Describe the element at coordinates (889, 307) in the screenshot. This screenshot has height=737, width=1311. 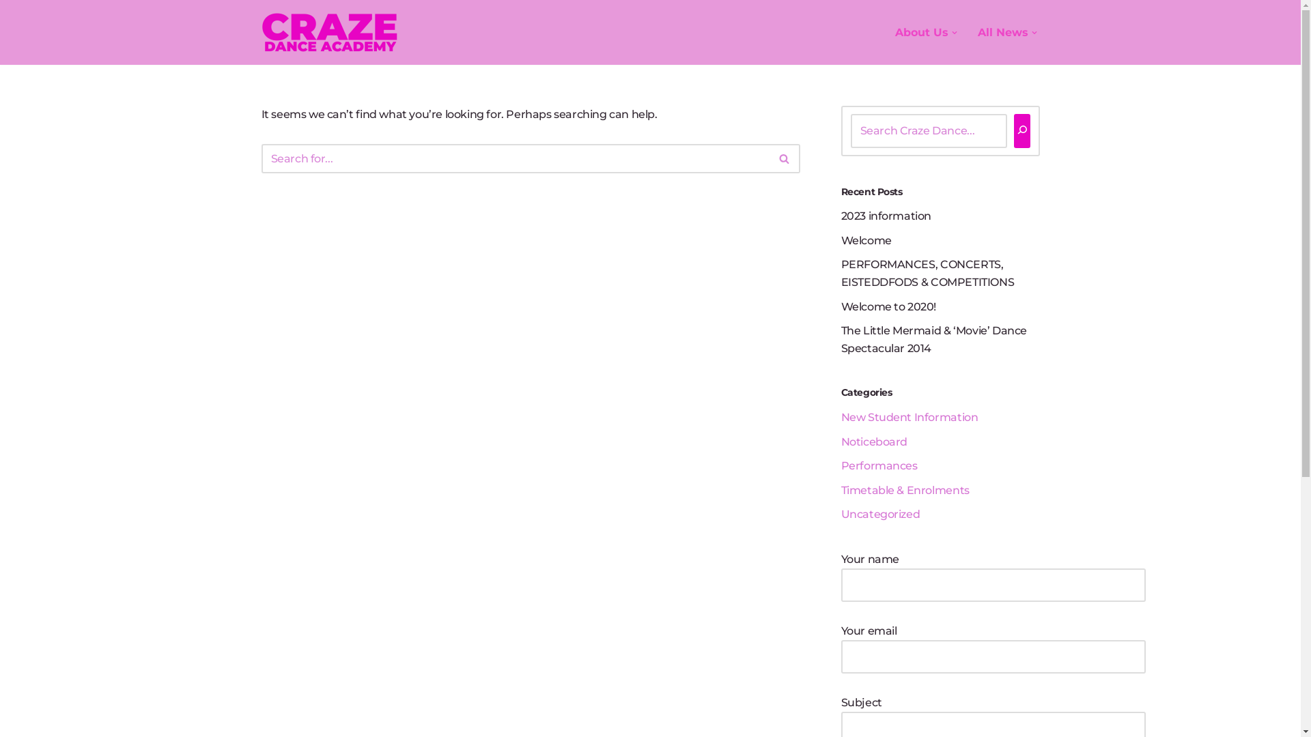
I see `Welcome to 2020!` at that location.